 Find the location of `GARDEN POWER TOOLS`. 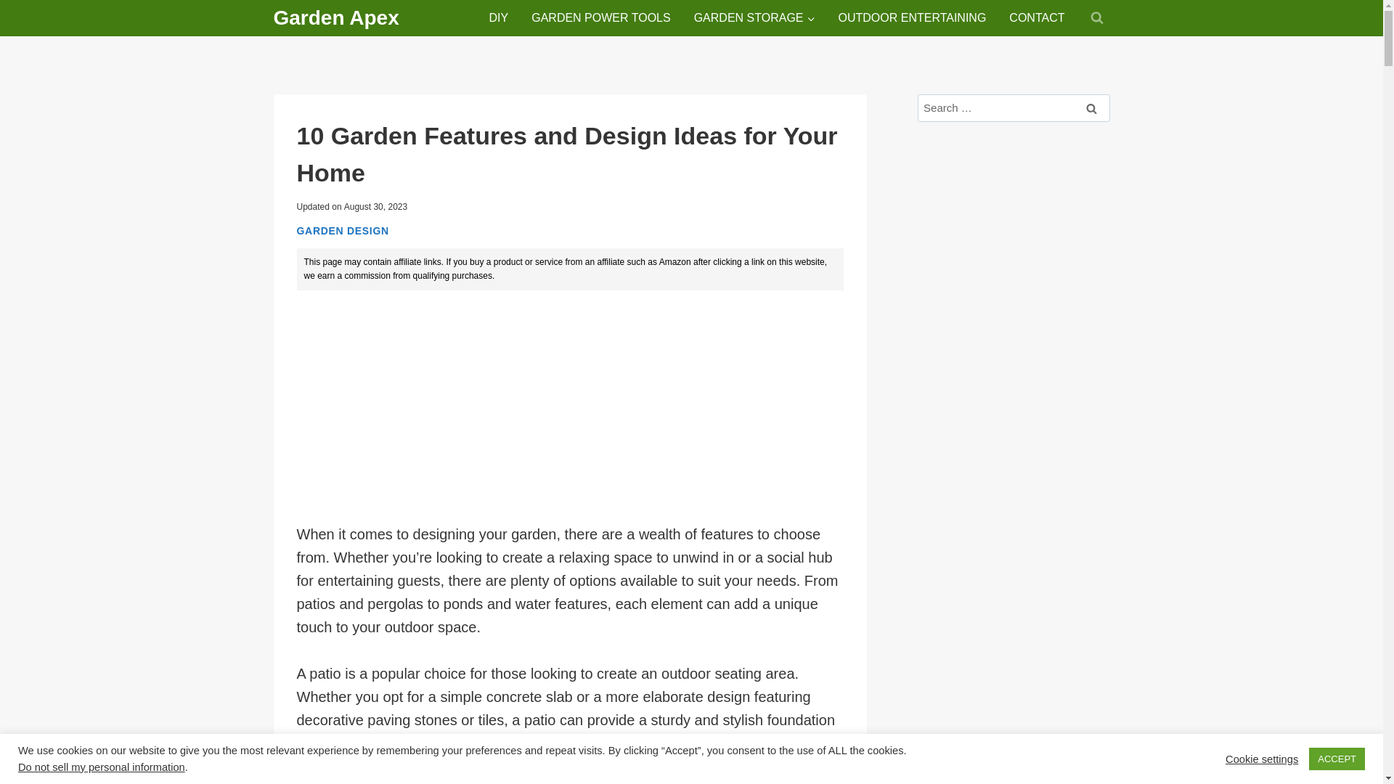

GARDEN POWER TOOLS is located at coordinates (600, 18).